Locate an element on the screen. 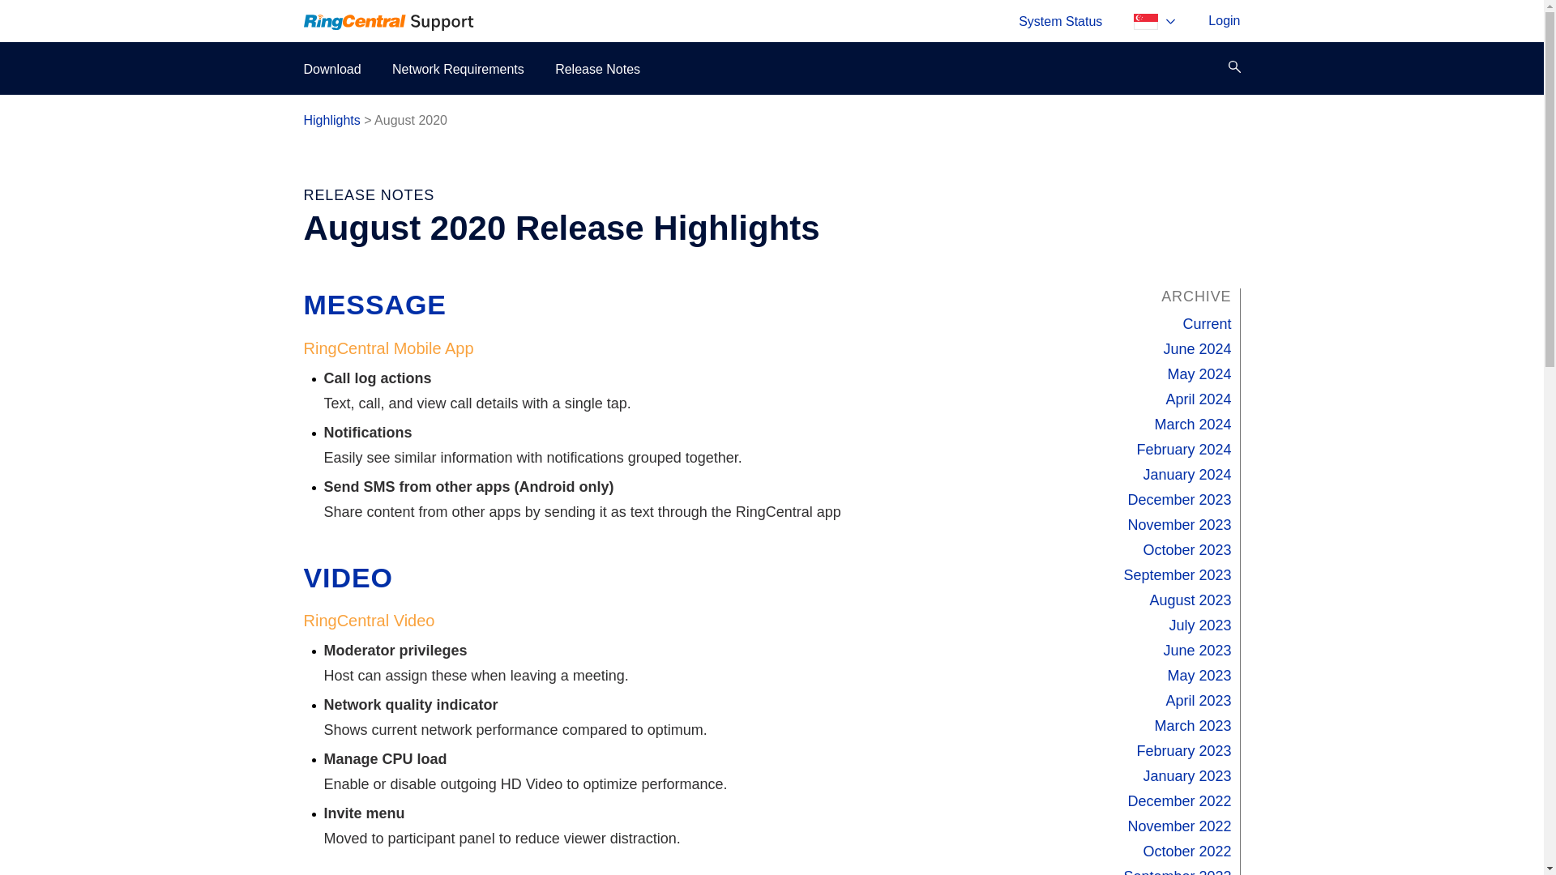  Network Requirements is located at coordinates (458, 68).